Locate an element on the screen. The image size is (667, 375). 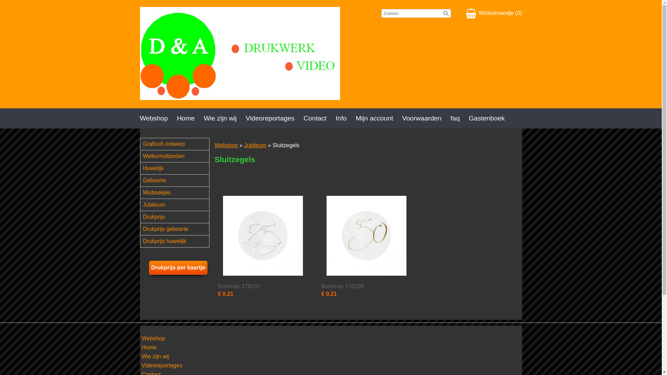
Geboorte is located at coordinates (178, 181).